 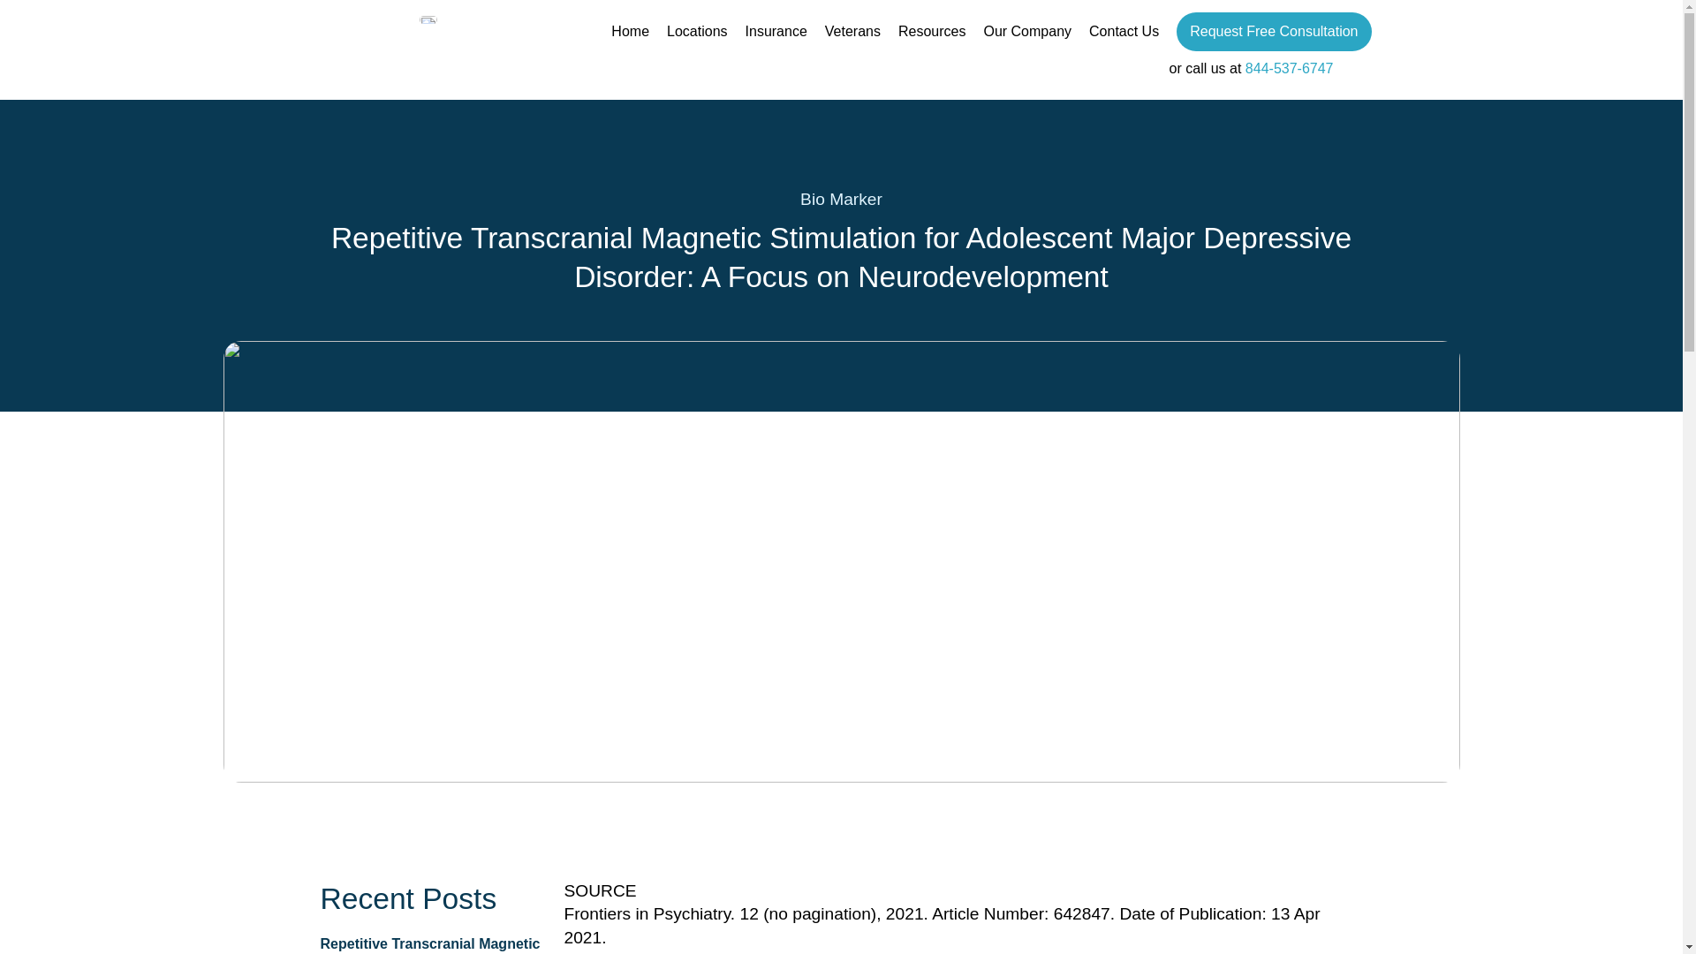 What do you see at coordinates (852, 31) in the screenshot?
I see `Veterans` at bounding box center [852, 31].